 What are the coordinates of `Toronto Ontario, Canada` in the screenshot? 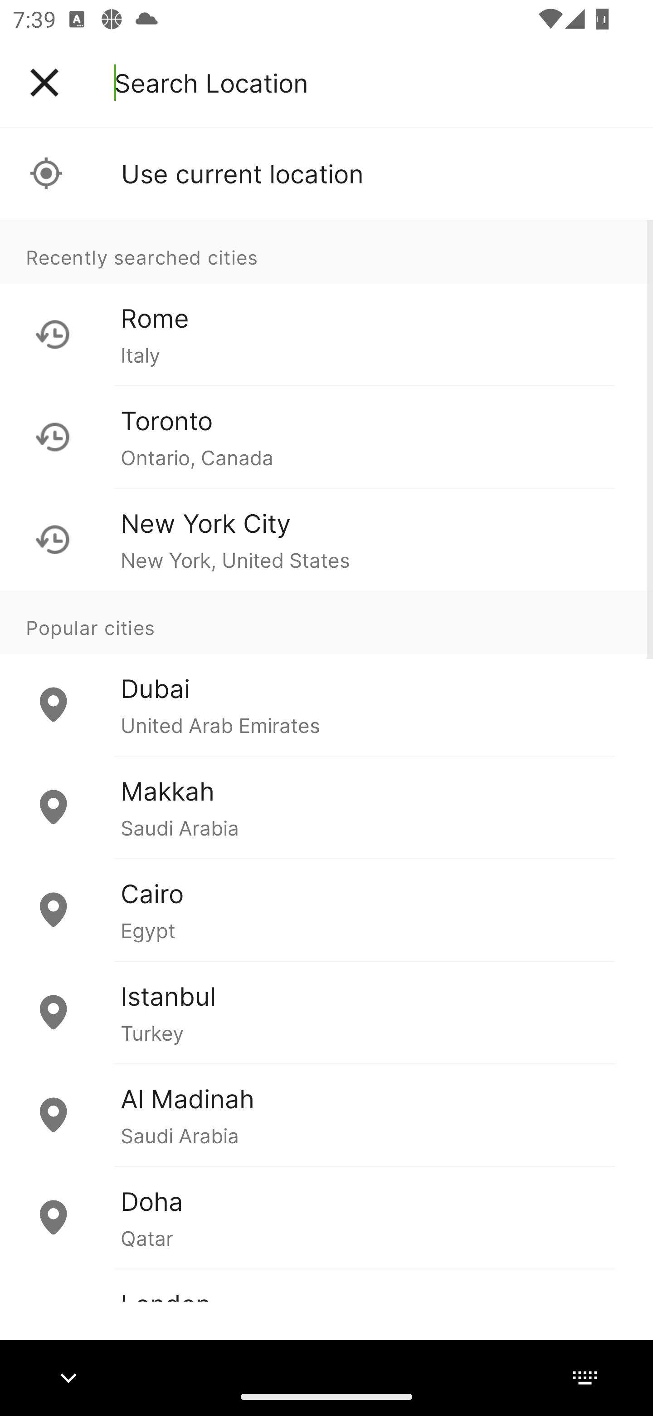 It's located at (326, 437).